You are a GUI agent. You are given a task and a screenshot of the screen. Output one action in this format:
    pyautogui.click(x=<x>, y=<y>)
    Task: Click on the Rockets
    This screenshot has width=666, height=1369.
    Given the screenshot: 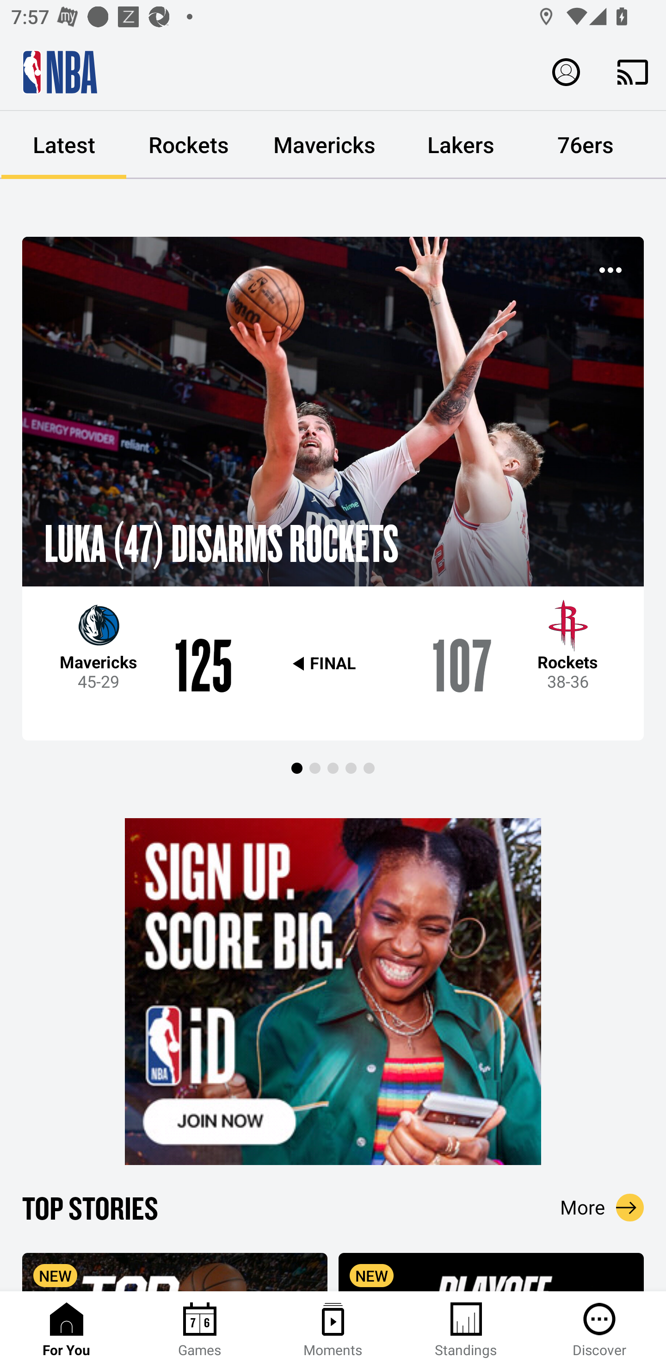 What is the action you would take?
    pyautogui.click(x=189, y=145)
    